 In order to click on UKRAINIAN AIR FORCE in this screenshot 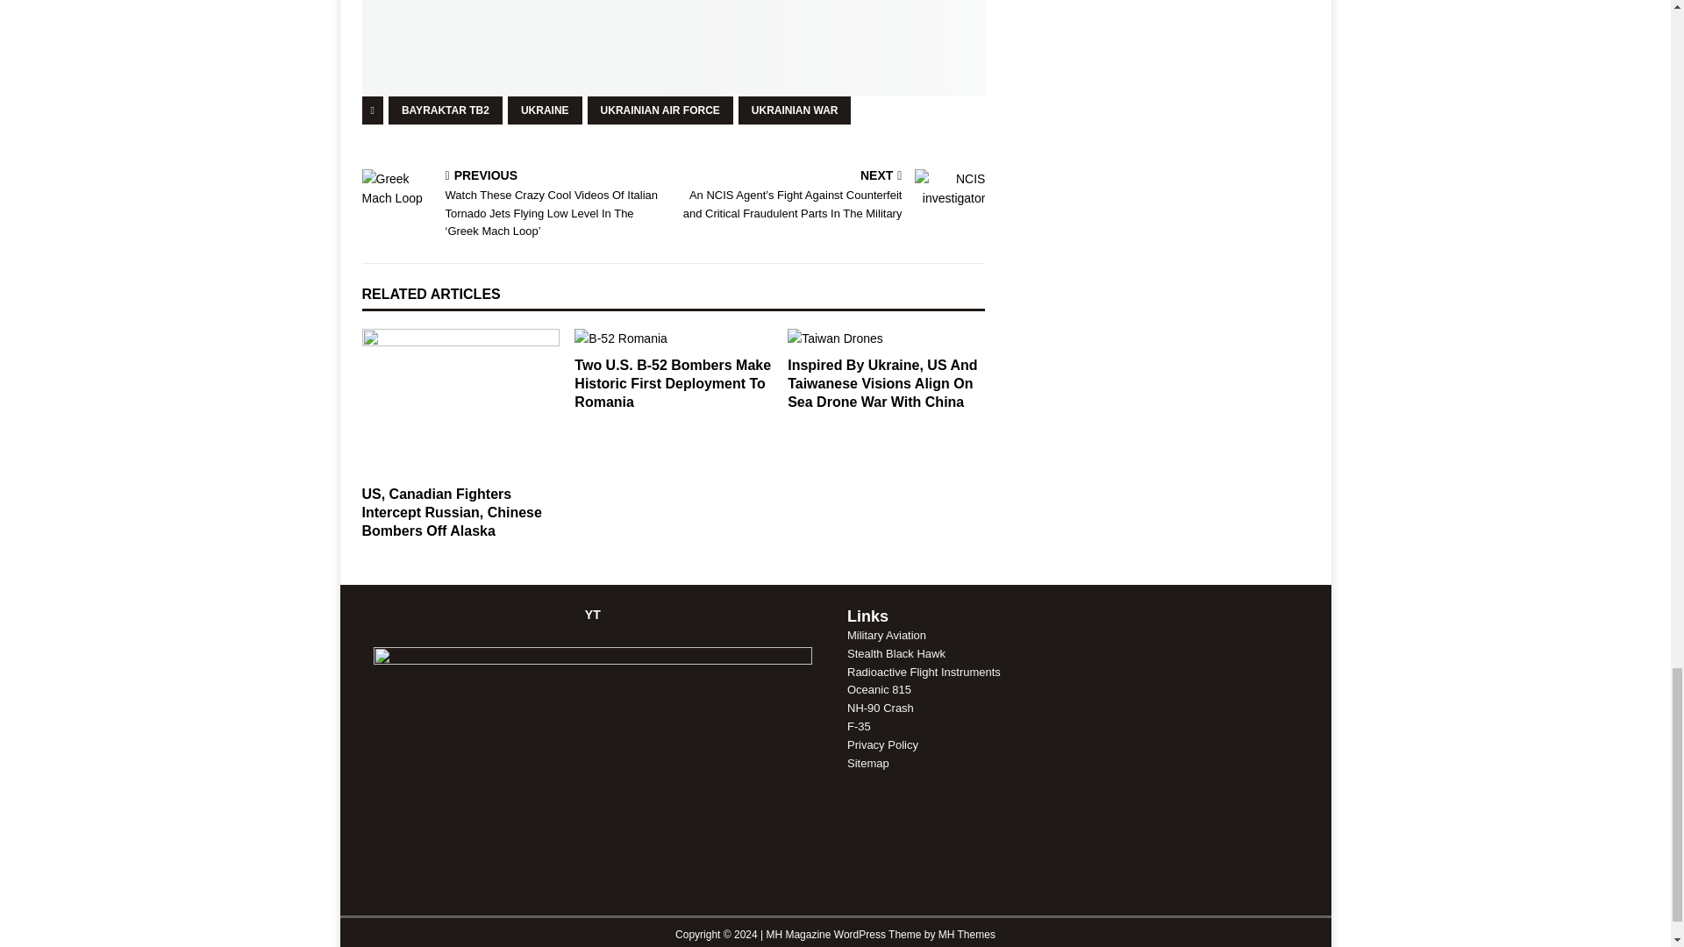, I will do `click(660, 110)`.